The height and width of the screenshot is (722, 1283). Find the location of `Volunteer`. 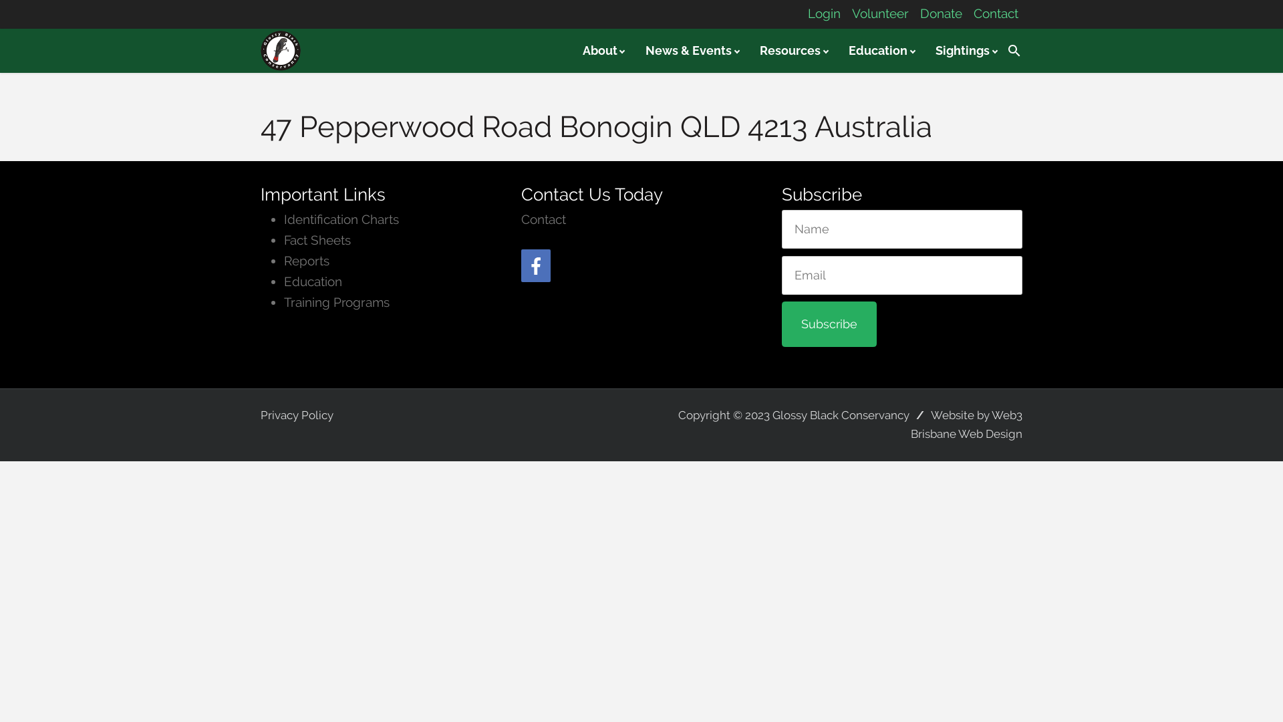

Volunteer is located at coordinates (881, 13).